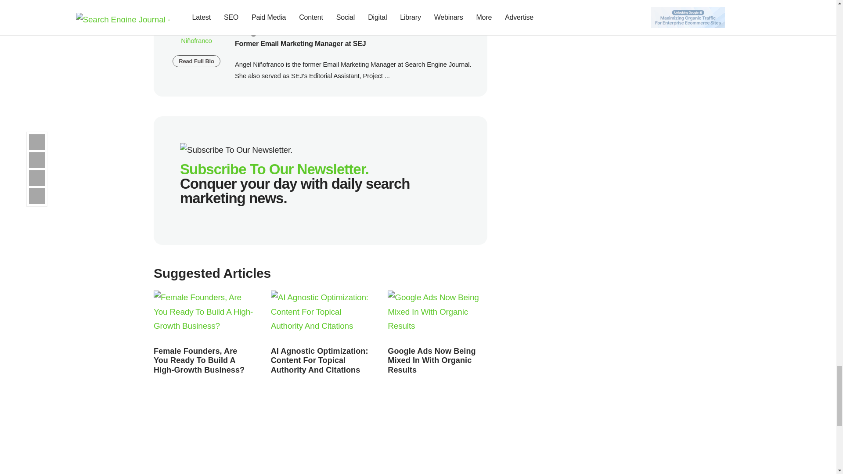 The width and height of the screenshot is (843, 474). What do you see at coordinates (431, 360) in the screenshot?
I see `Read the Article` at bounding box center [431, 360].